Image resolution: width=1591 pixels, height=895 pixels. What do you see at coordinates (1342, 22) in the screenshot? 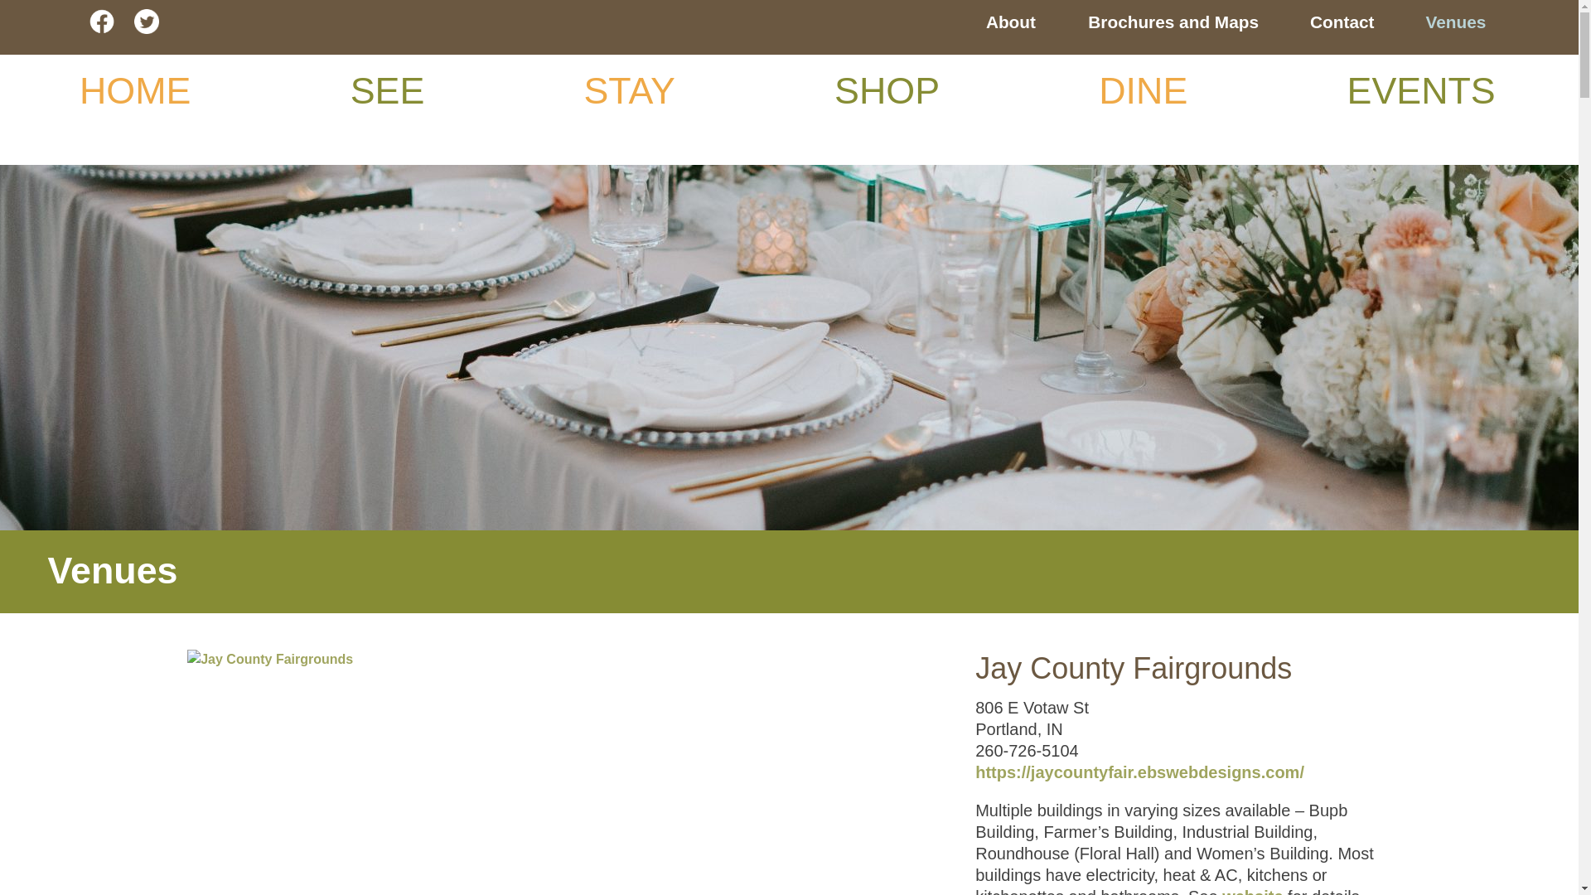
I see `Contact` at bounding box center [1342, 22].